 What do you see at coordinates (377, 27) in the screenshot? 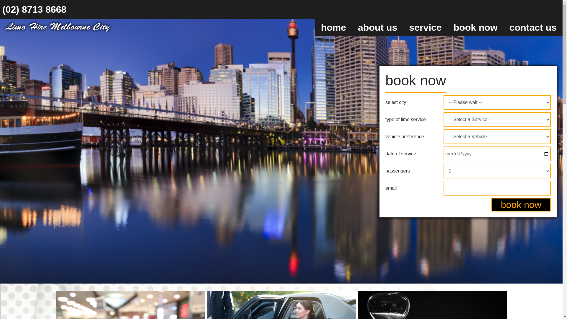
I see `about us` at bounding box center [377, 27].